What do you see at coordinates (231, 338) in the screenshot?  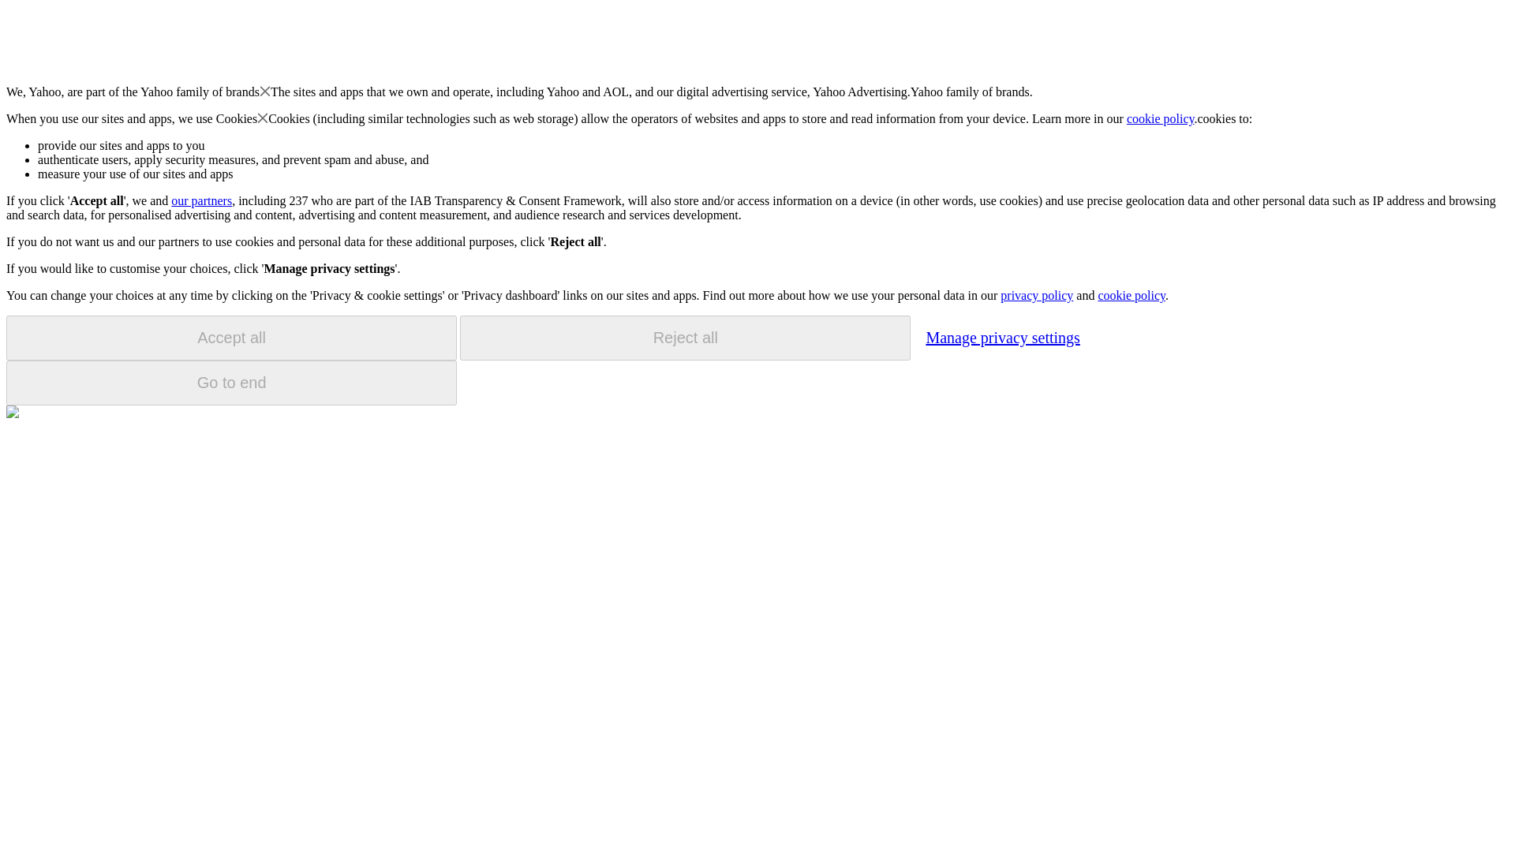 I see `Accept all` at bounding box center [231, 338].